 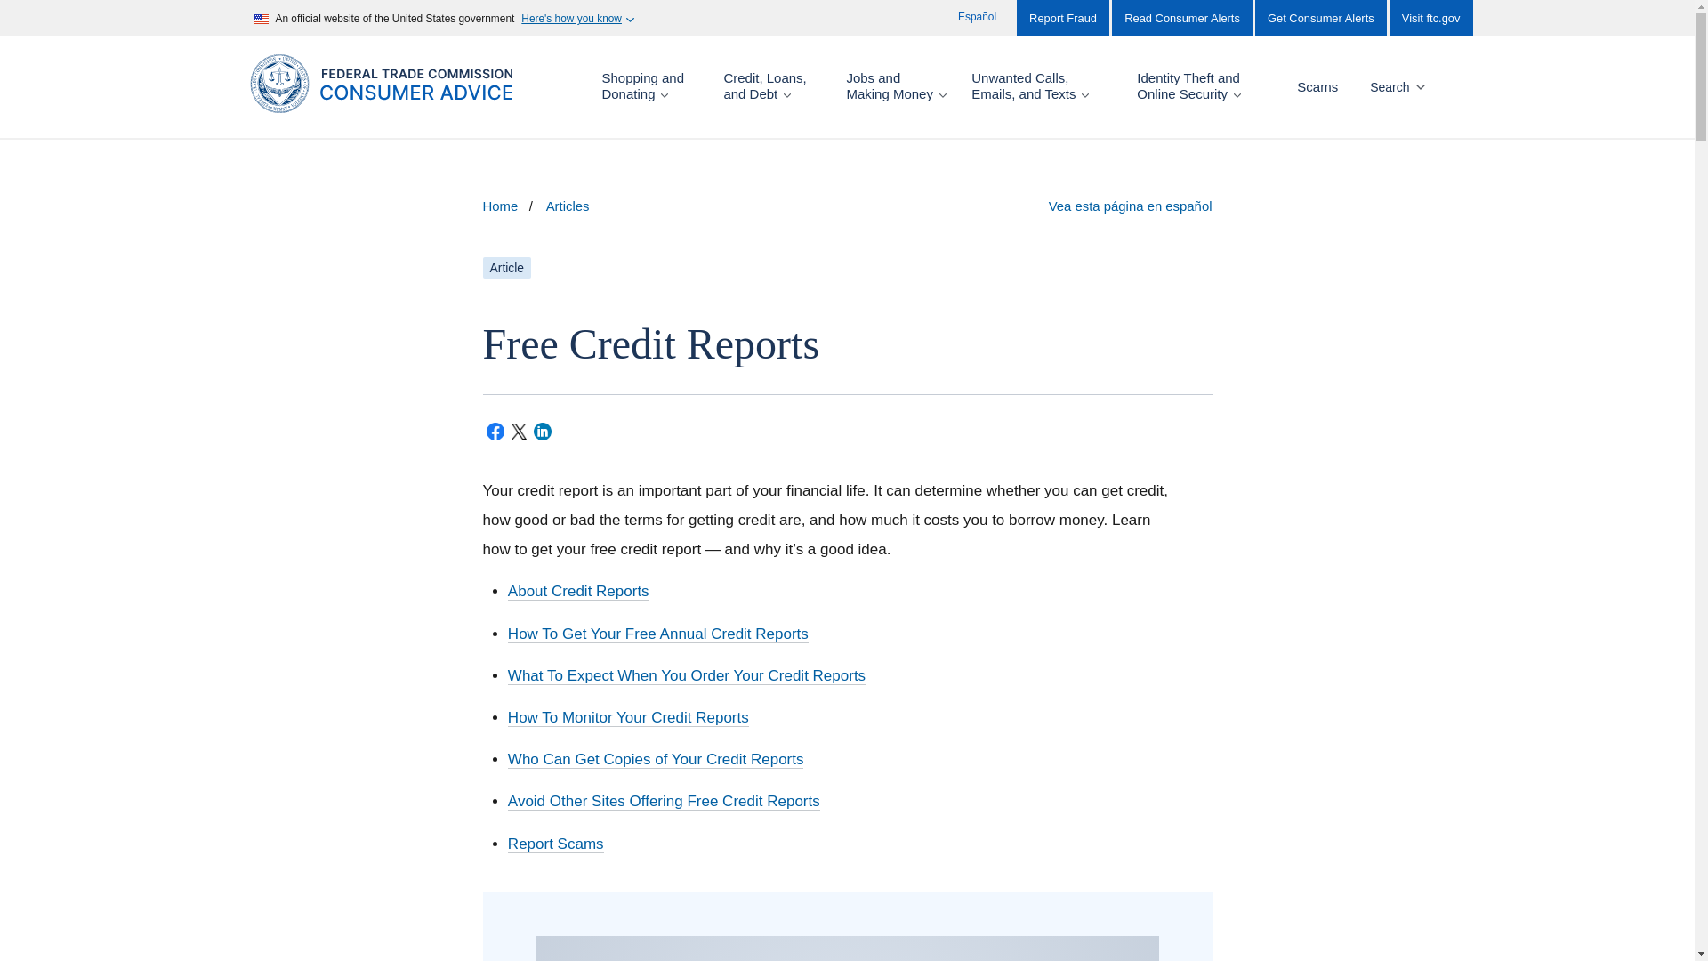 What do you see at coordinates (897, 85) in the screenshot?
I see `Jobs and Making Money` at bounding box center [897, 85].